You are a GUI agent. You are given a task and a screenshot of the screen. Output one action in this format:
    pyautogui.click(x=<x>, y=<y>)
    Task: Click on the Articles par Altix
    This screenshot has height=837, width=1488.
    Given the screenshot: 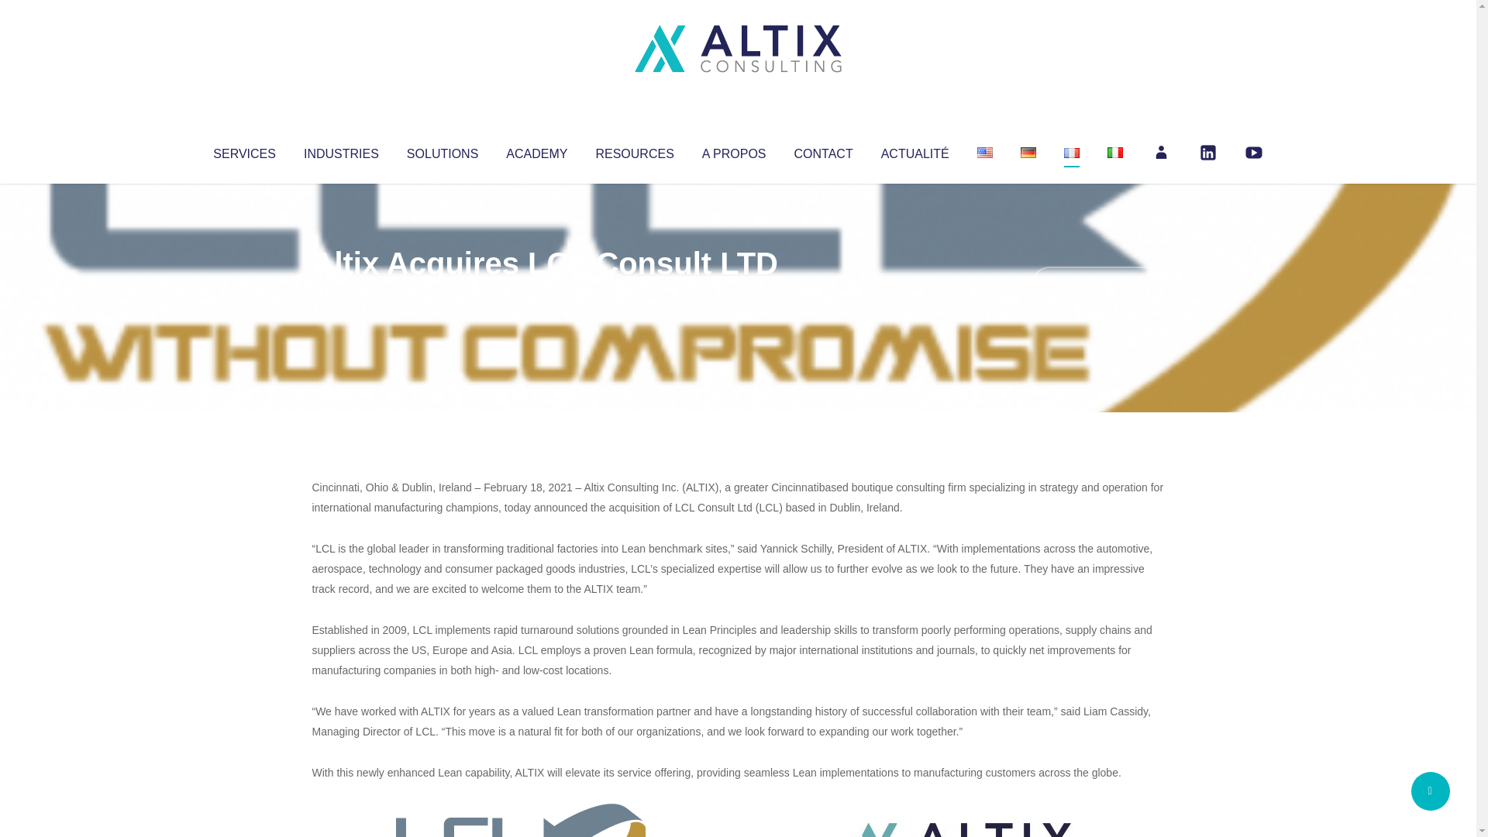 What is the action you would take?
    pyautogui.click(x=341, y=294)
    